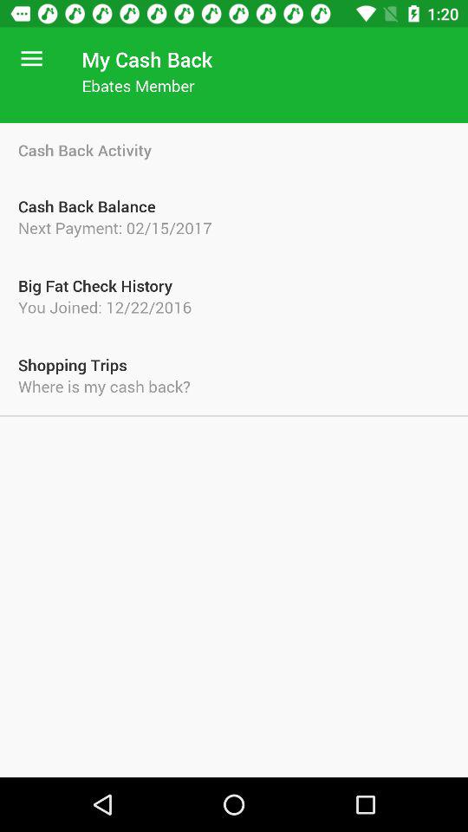  Describe the element at coordinates (234, 387) in the screenshot. I see `open the where is my item` at that location.